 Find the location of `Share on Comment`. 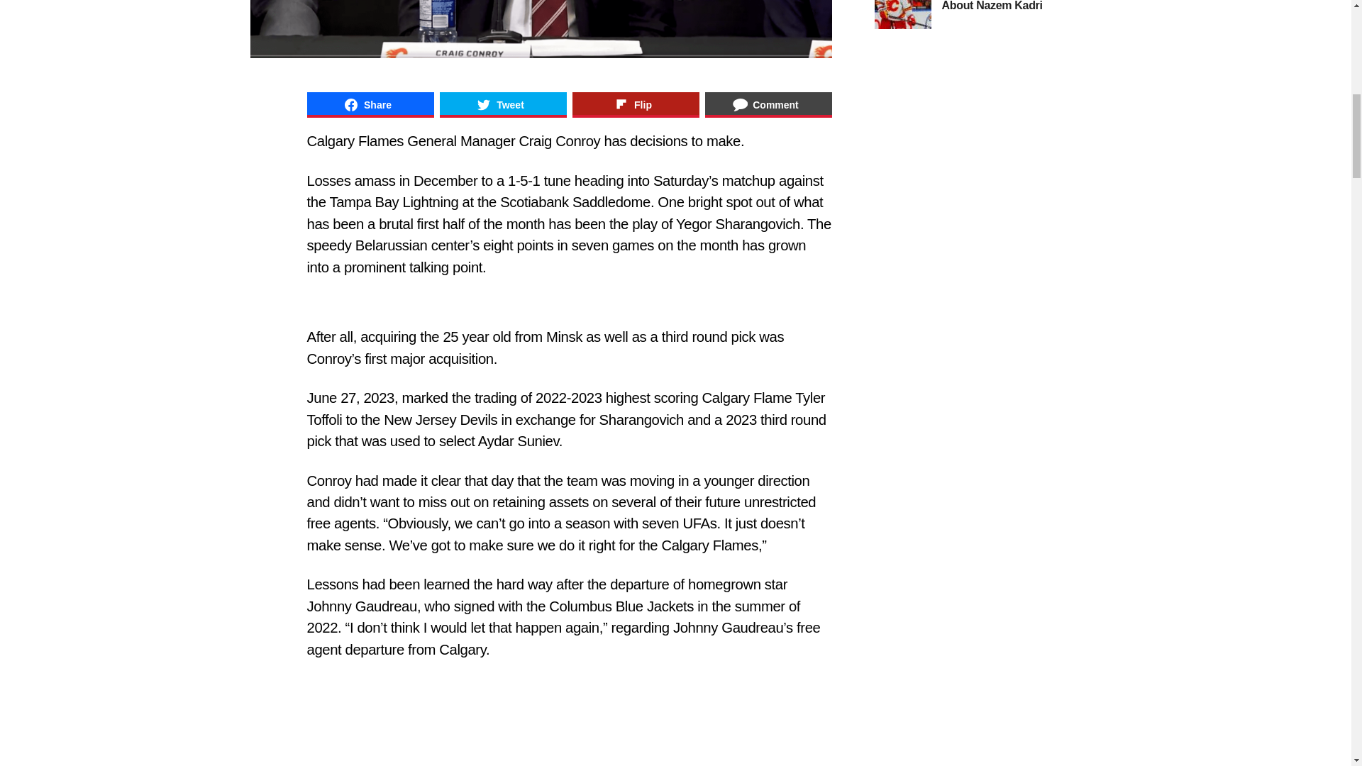

Share on Comment is located at coordinates (769, 105).